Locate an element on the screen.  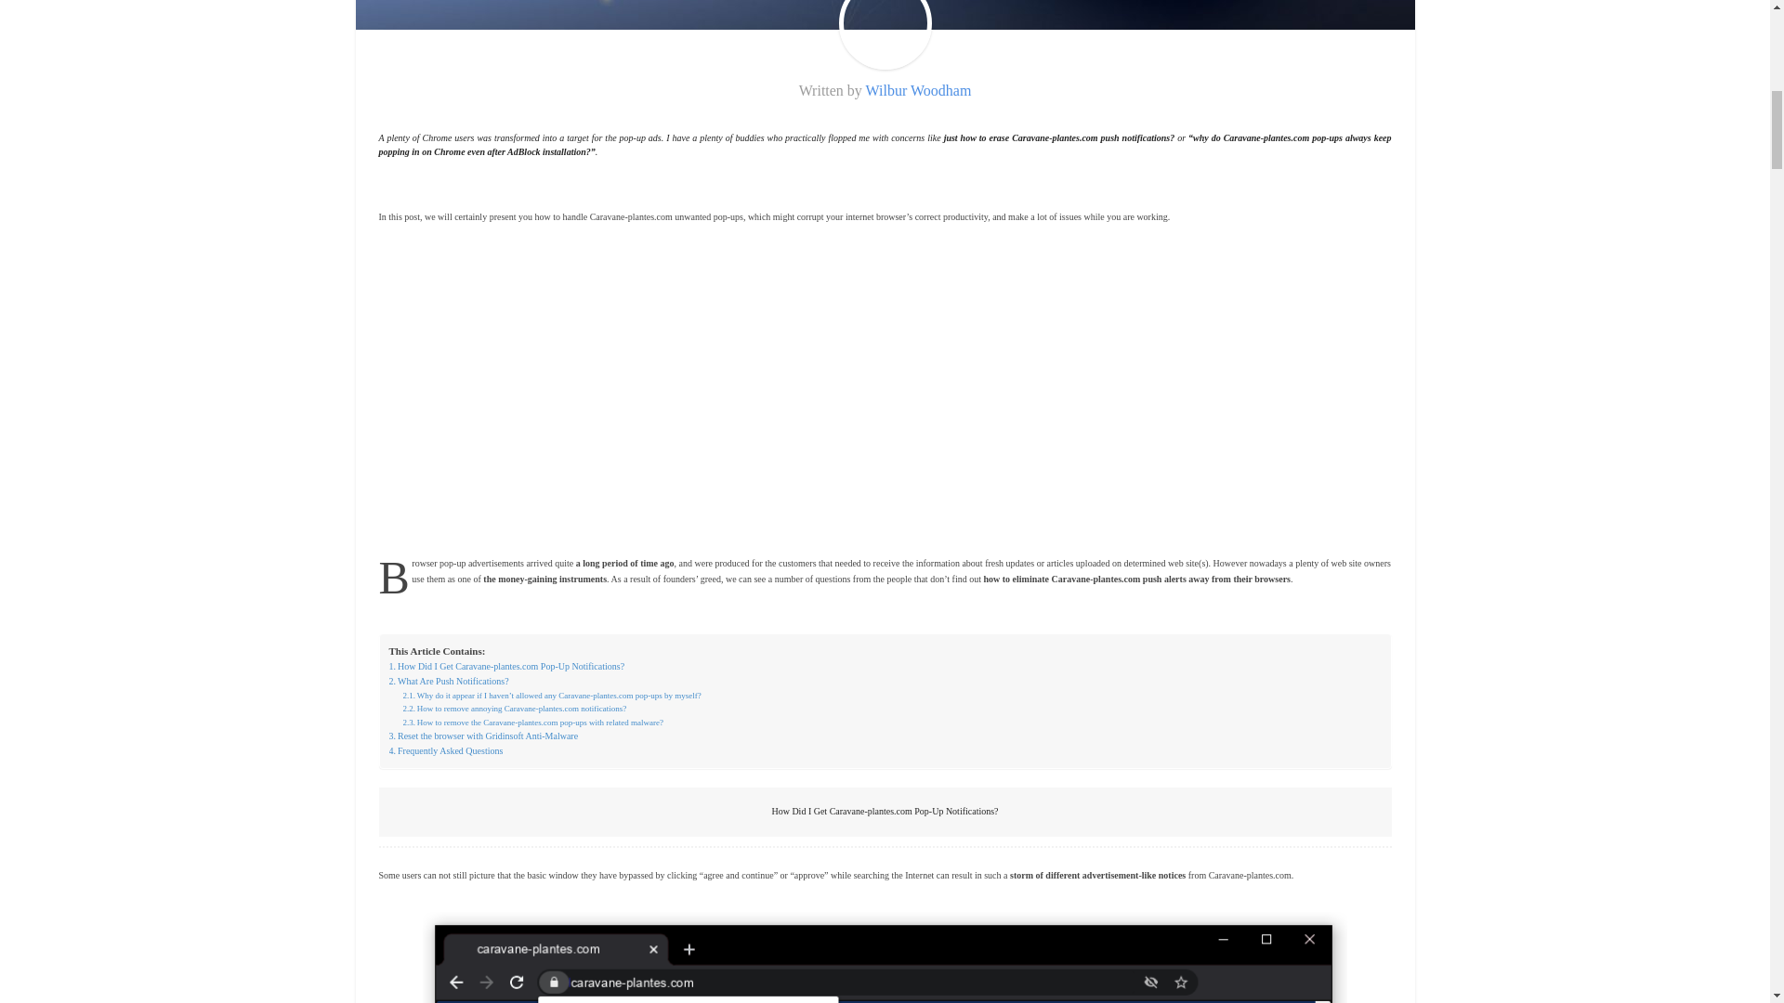
Reset the browser with Gridinsoft Anti-Malware is located at coordinates (483, 736).